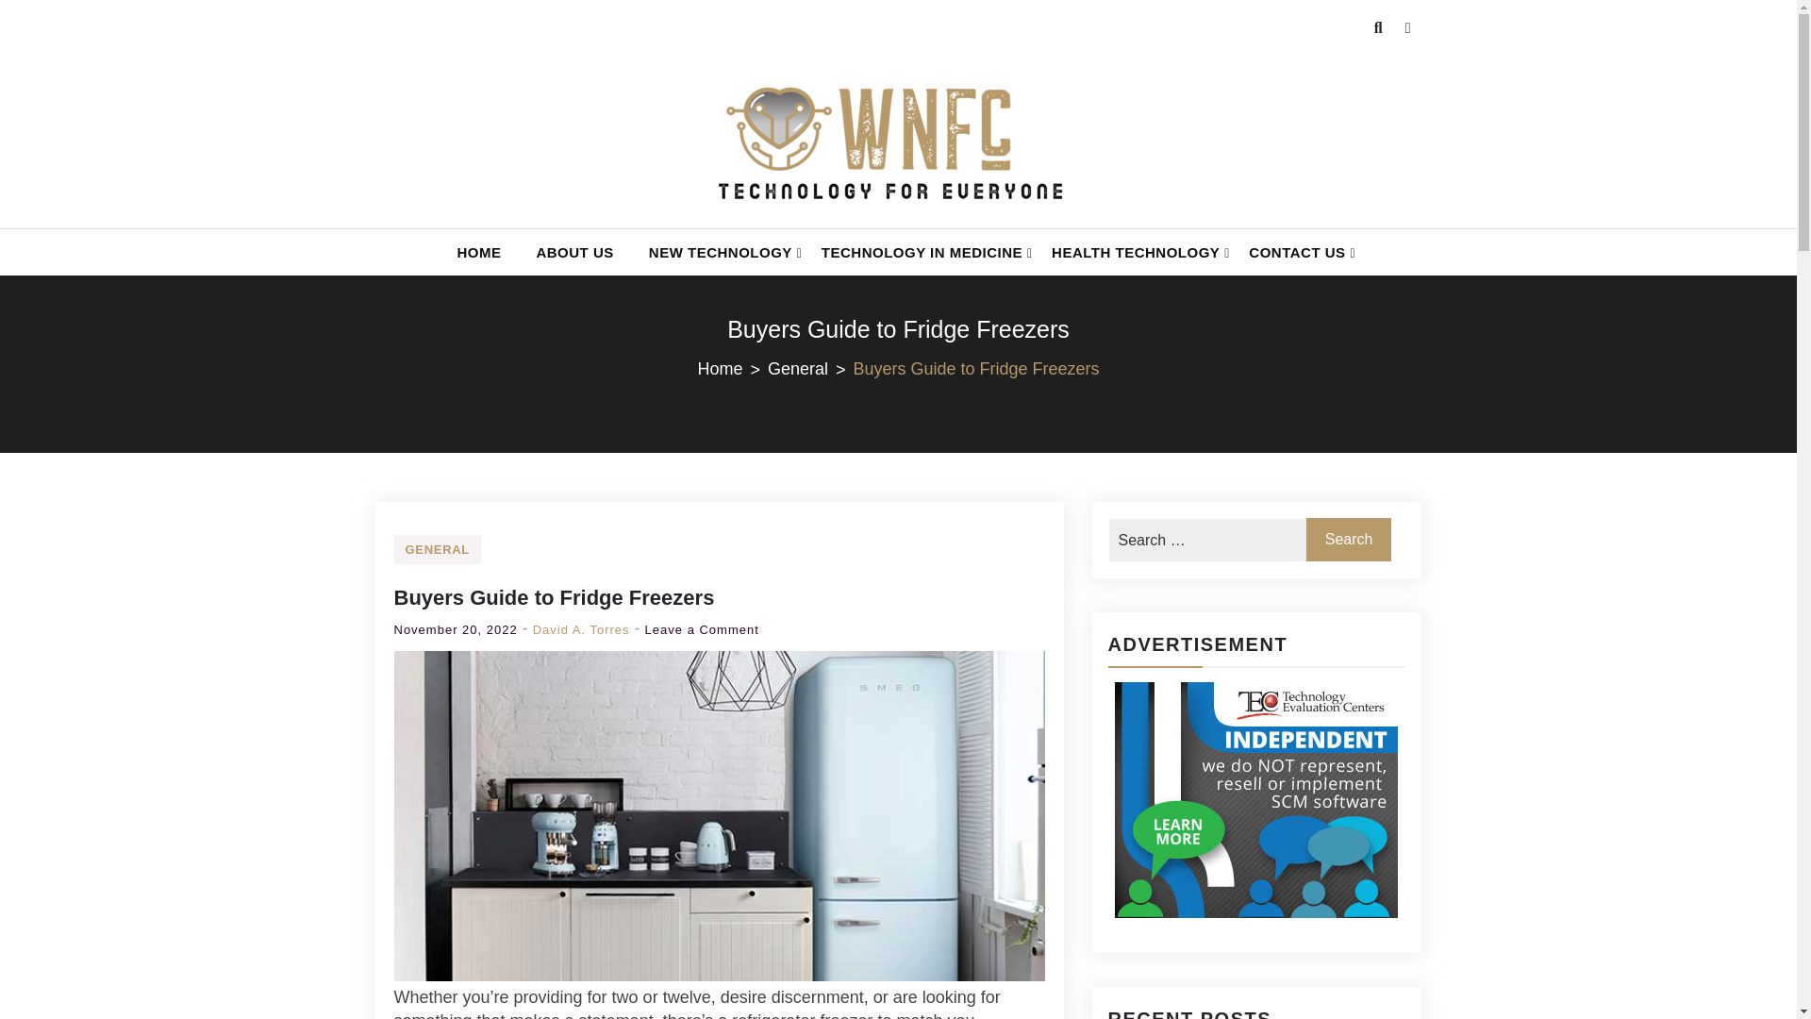 The height and width of the screenshot is (1019, 1811). What do you see at coordinates (1349, 540) in the screenshot?
I see `HOME` at bounding box center [1349, 540].